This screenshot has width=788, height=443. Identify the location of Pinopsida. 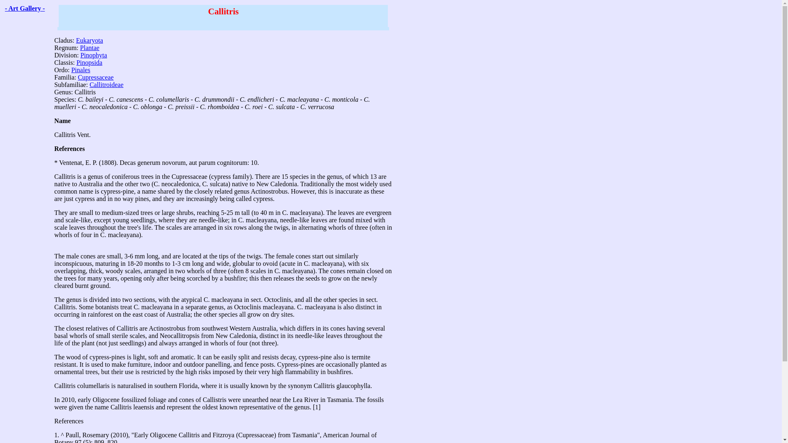
(89, 62).